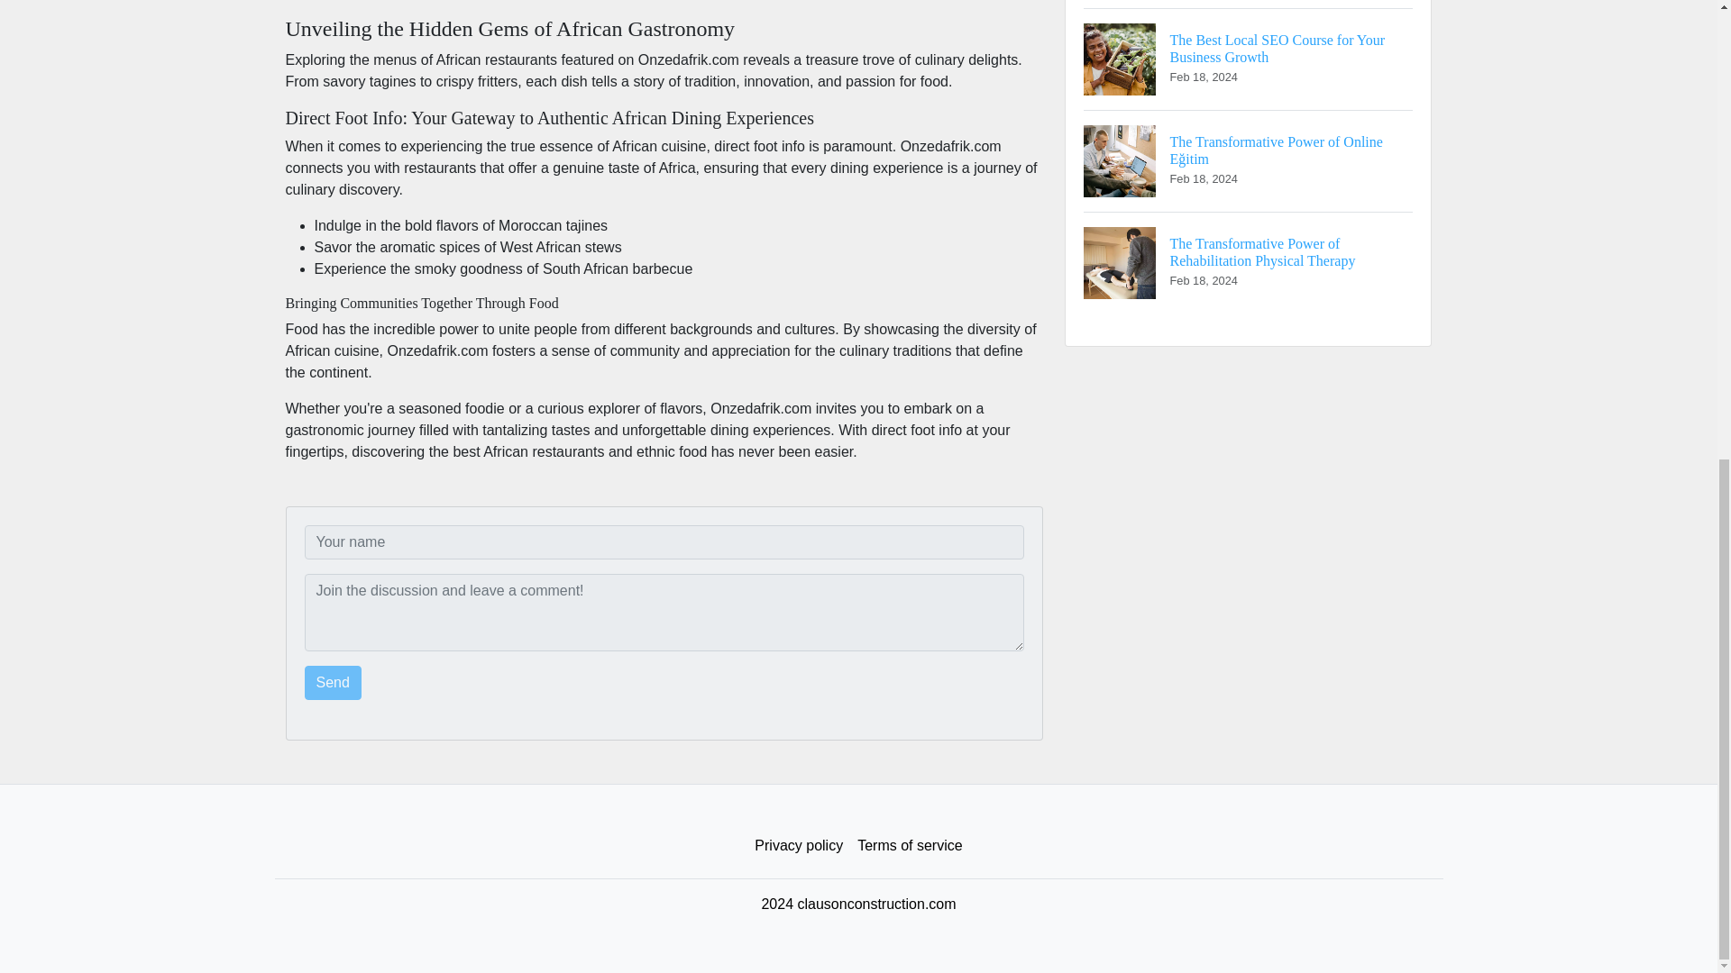 This screenshot has height=973, width=1731. Describe the element at coordinates (799, 846) in the screenshot. I see `Privacy policy` at that location.